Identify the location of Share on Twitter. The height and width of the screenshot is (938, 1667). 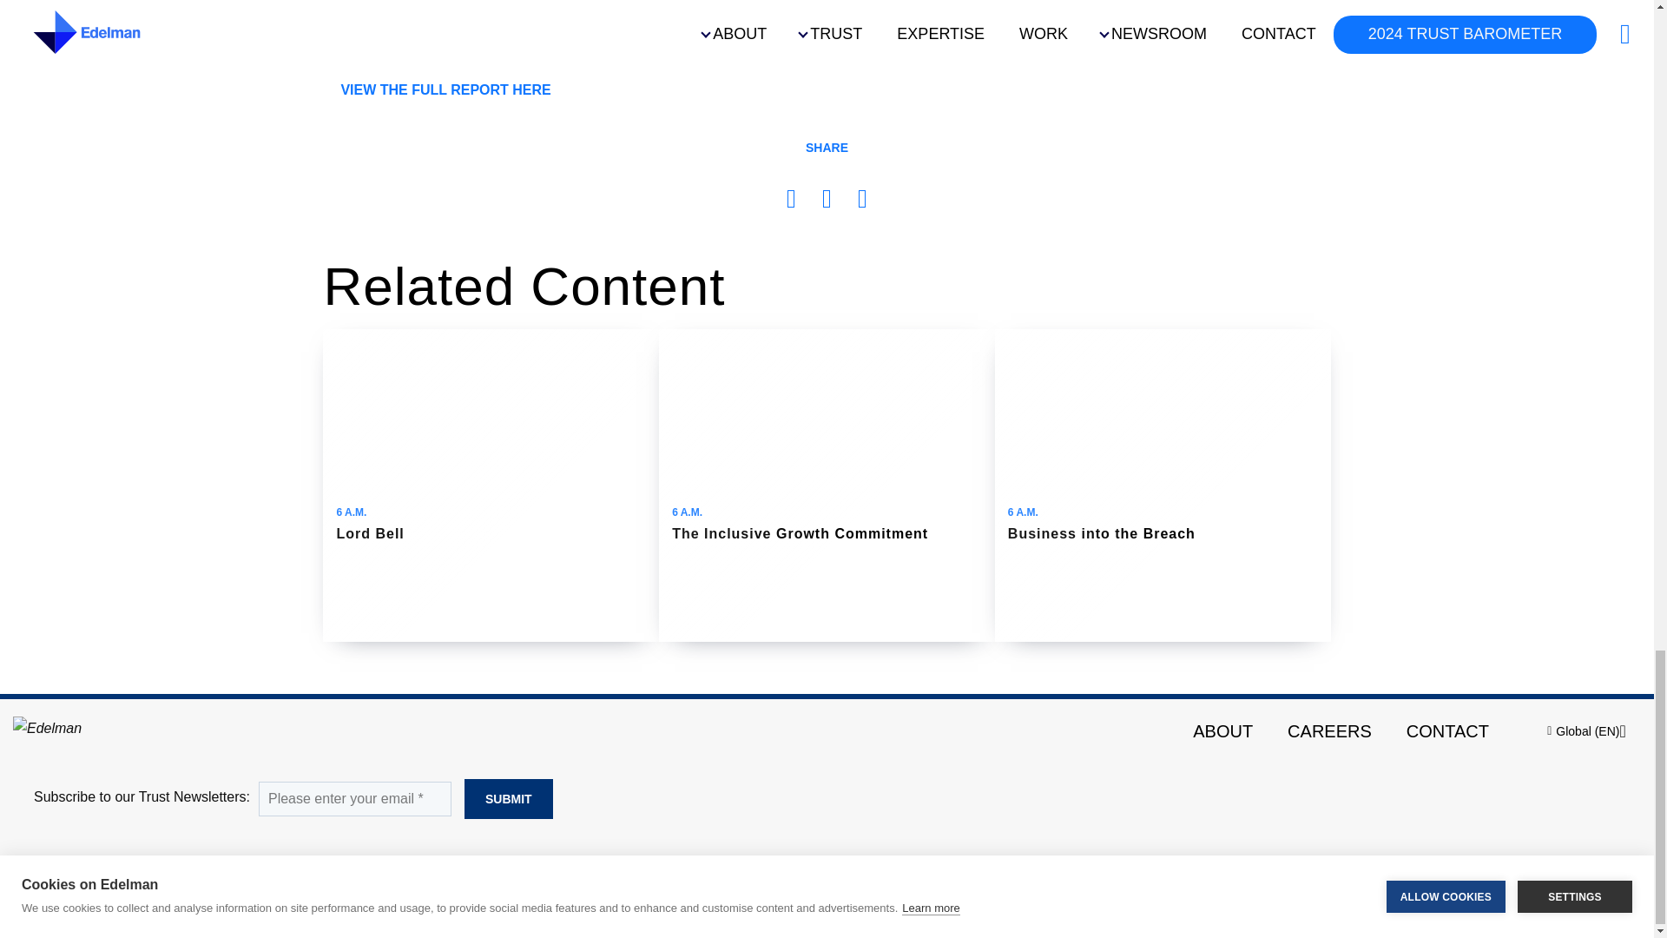
(862, 201).